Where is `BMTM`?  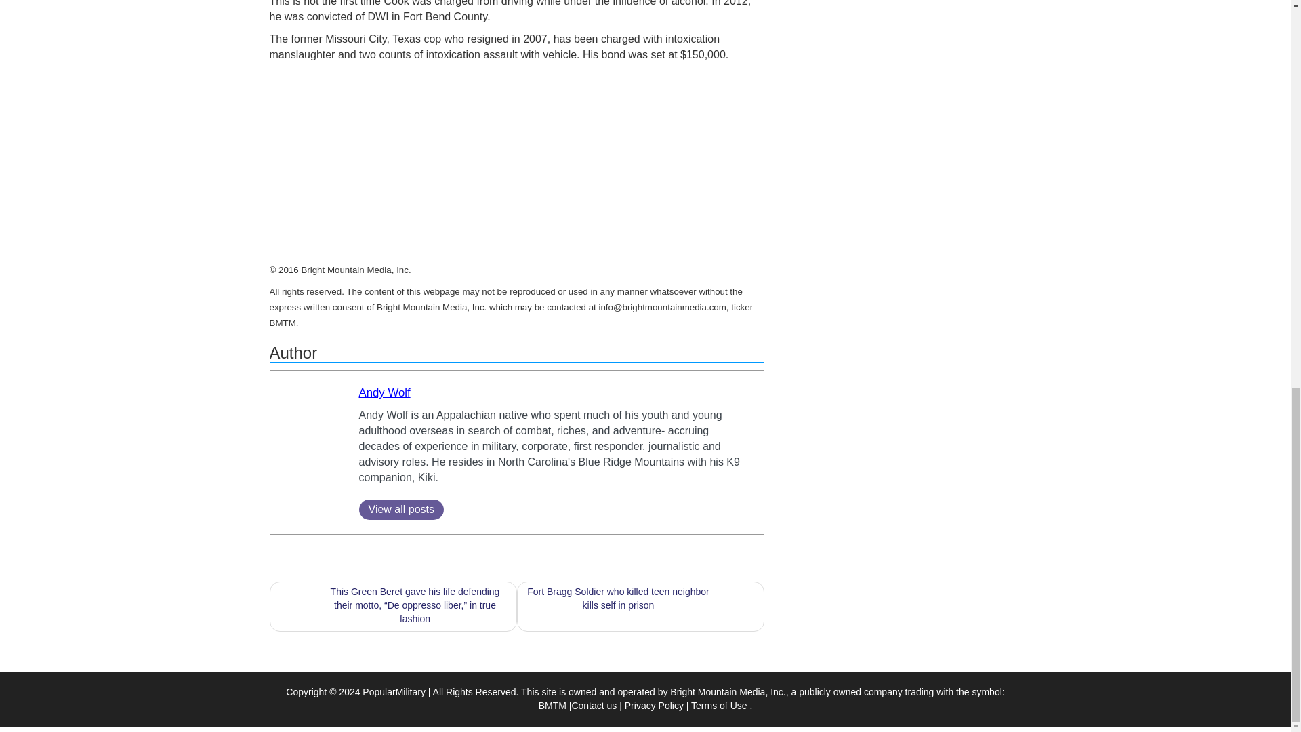
BMTM is located at coordinates (552, 705).